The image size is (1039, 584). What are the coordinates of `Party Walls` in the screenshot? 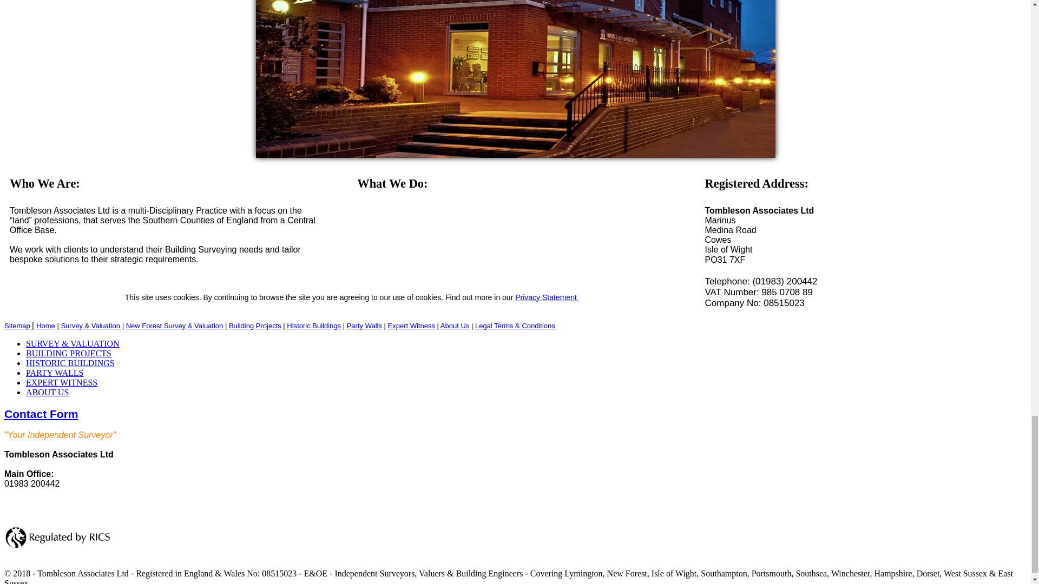 It's located at (365, 326).